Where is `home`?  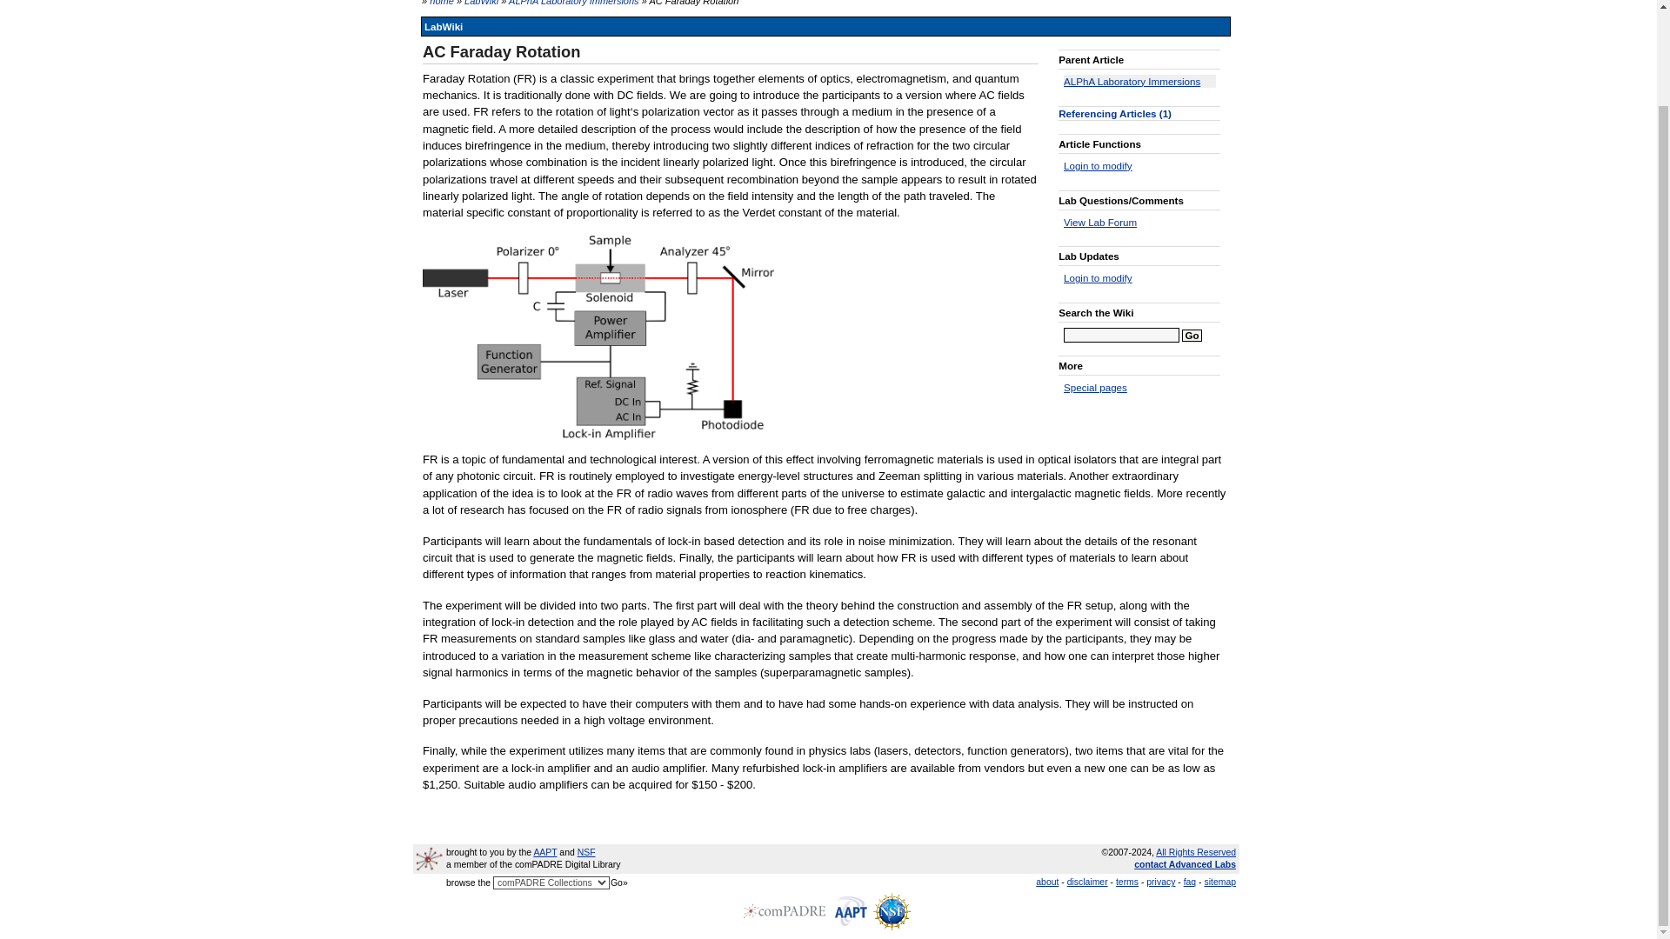
home is located at coordinates (442, 3).